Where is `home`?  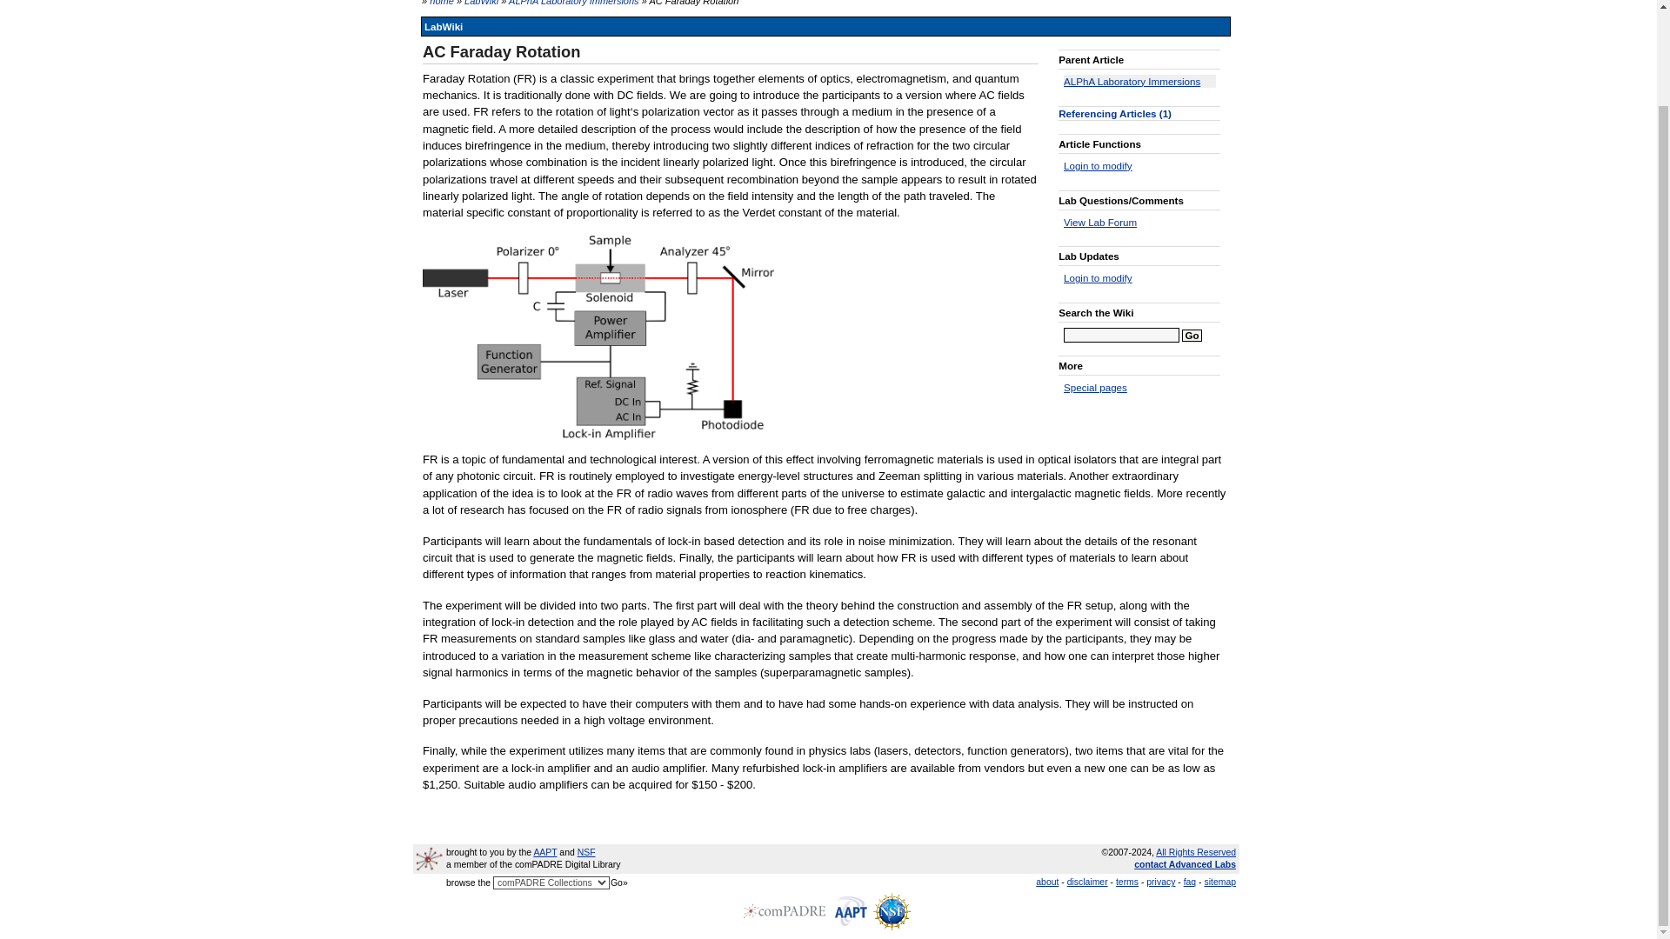
home is located at coordinates (442, 3).